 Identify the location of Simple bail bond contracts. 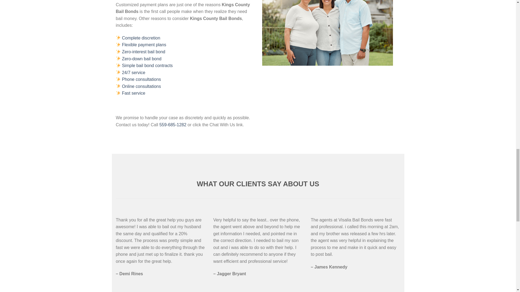
(147, 65).